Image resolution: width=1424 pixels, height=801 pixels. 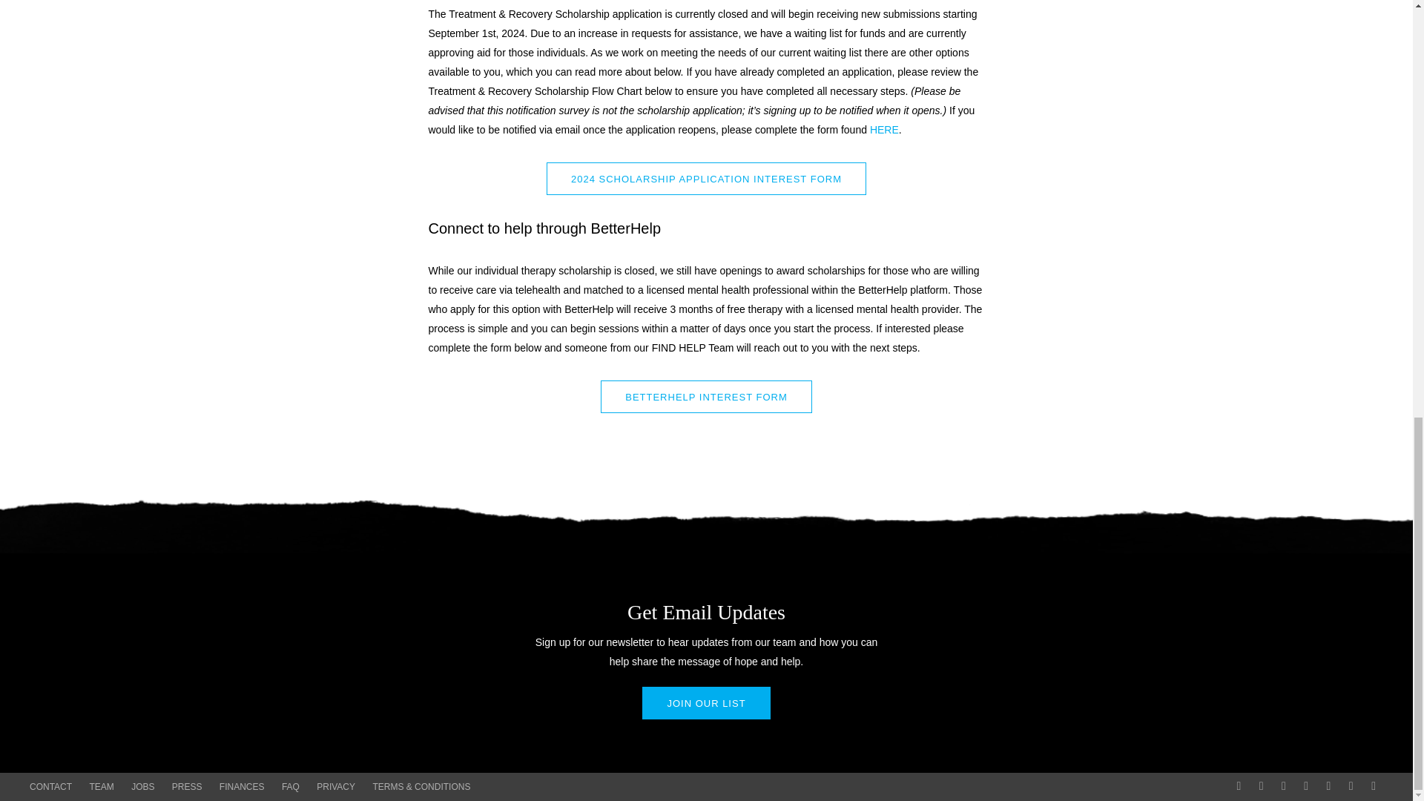 What do you see at coordinates (1238, 785) in the screenshot?
I see `Twitter` at bounding box center [1238, 785].